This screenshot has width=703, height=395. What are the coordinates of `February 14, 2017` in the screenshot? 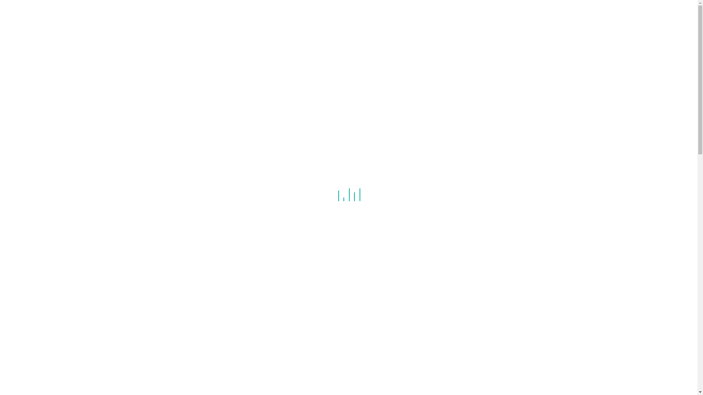 It's located at (182, 339).